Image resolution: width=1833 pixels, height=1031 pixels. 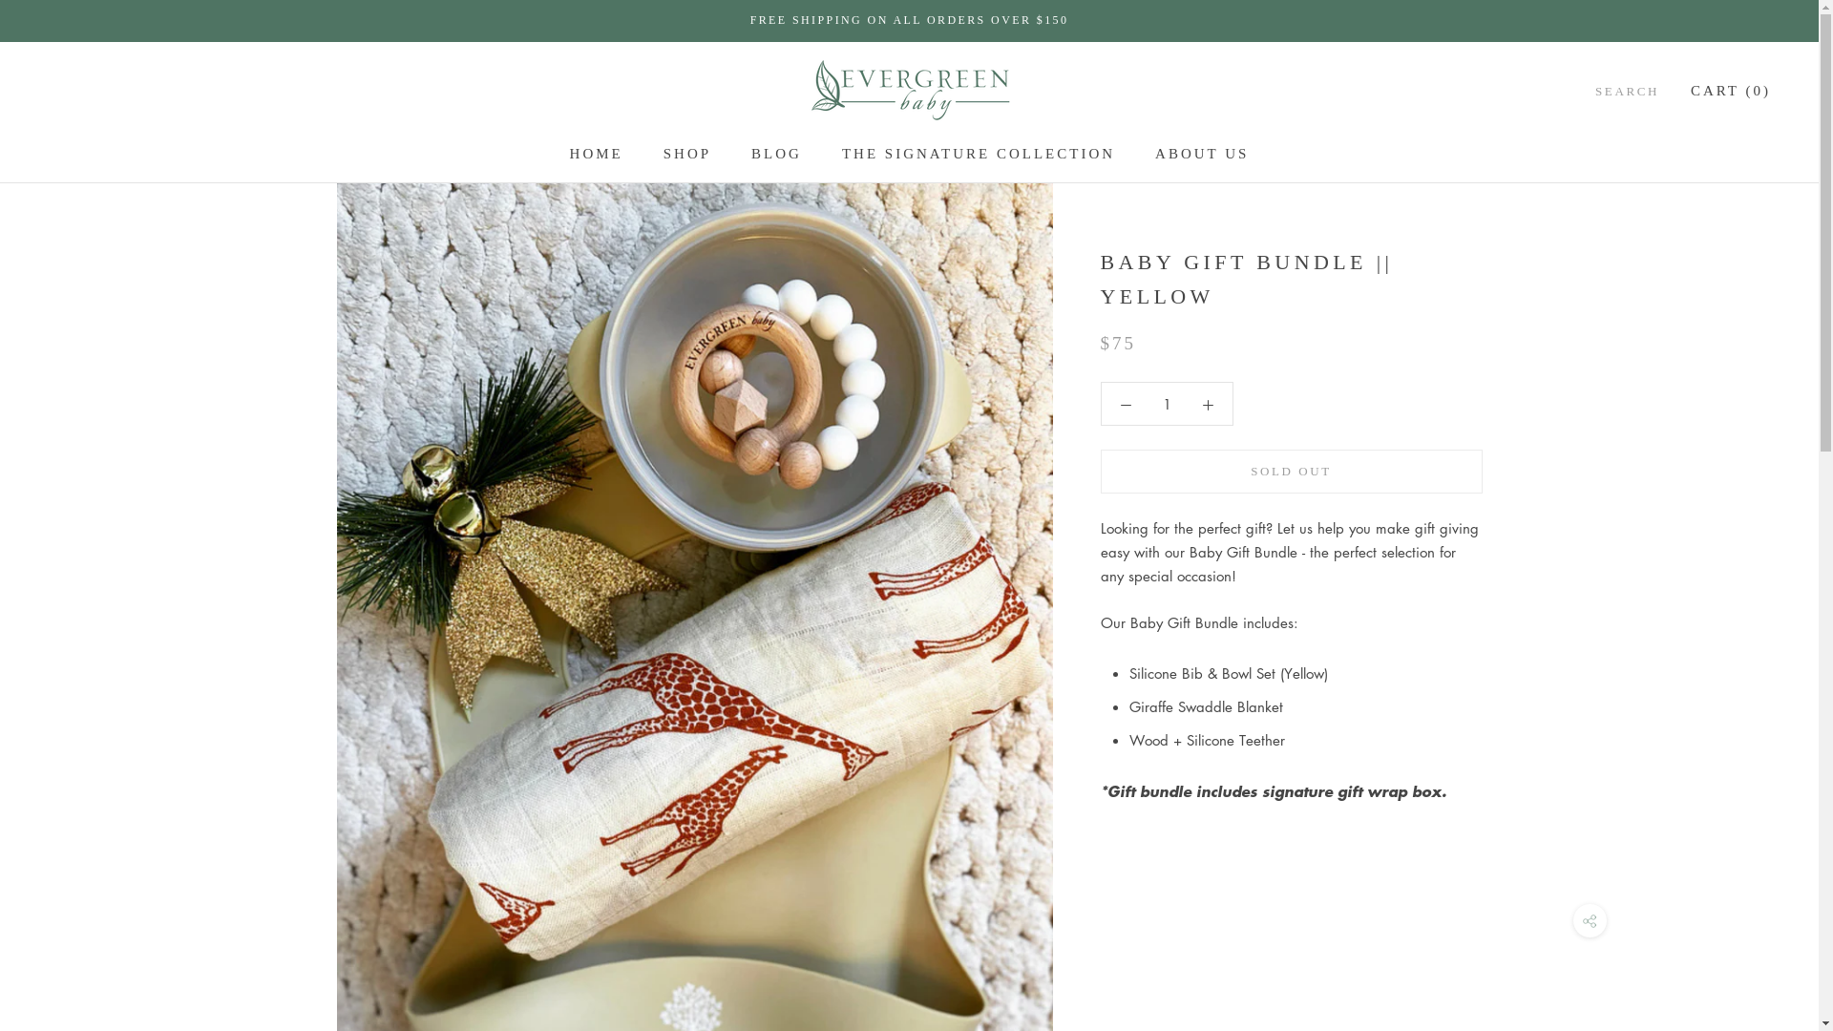 I want to click on BLOG
BLOG, so click(x=777, y=154).